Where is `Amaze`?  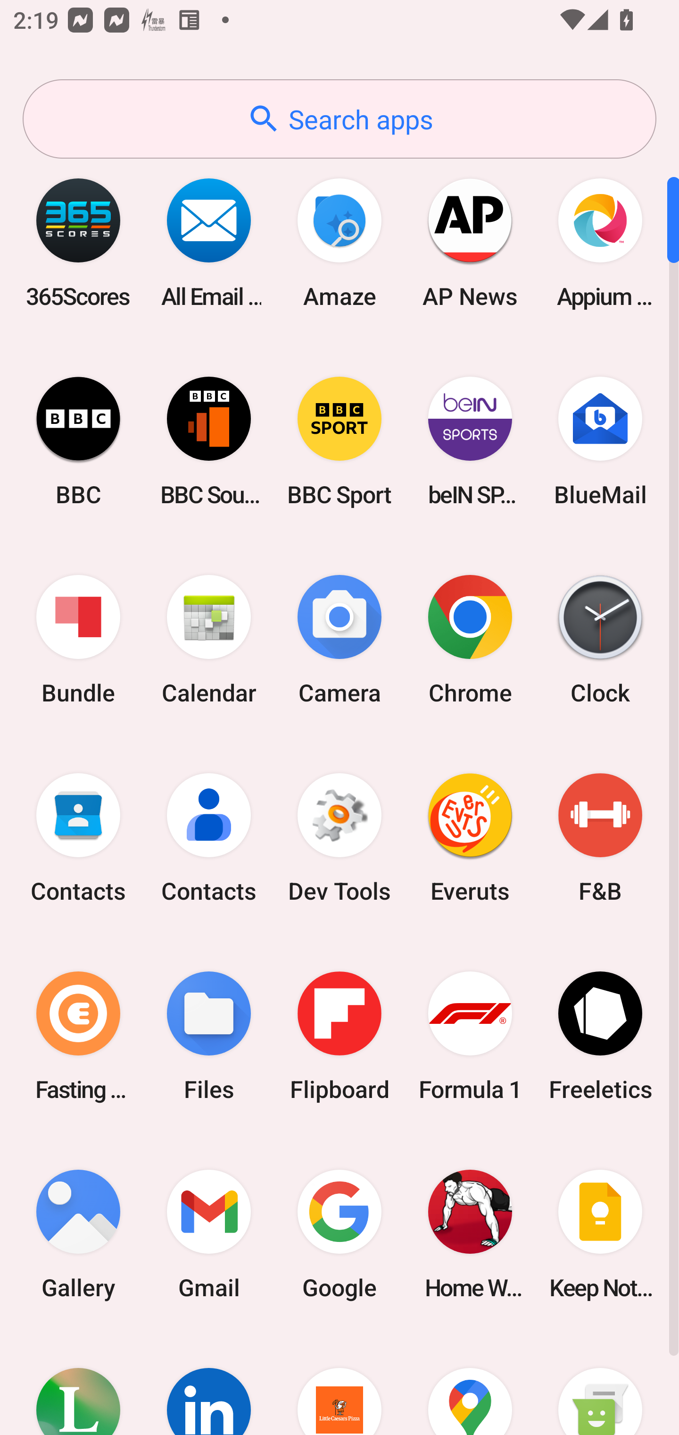
Amaze is located at coordinates (339, 243).